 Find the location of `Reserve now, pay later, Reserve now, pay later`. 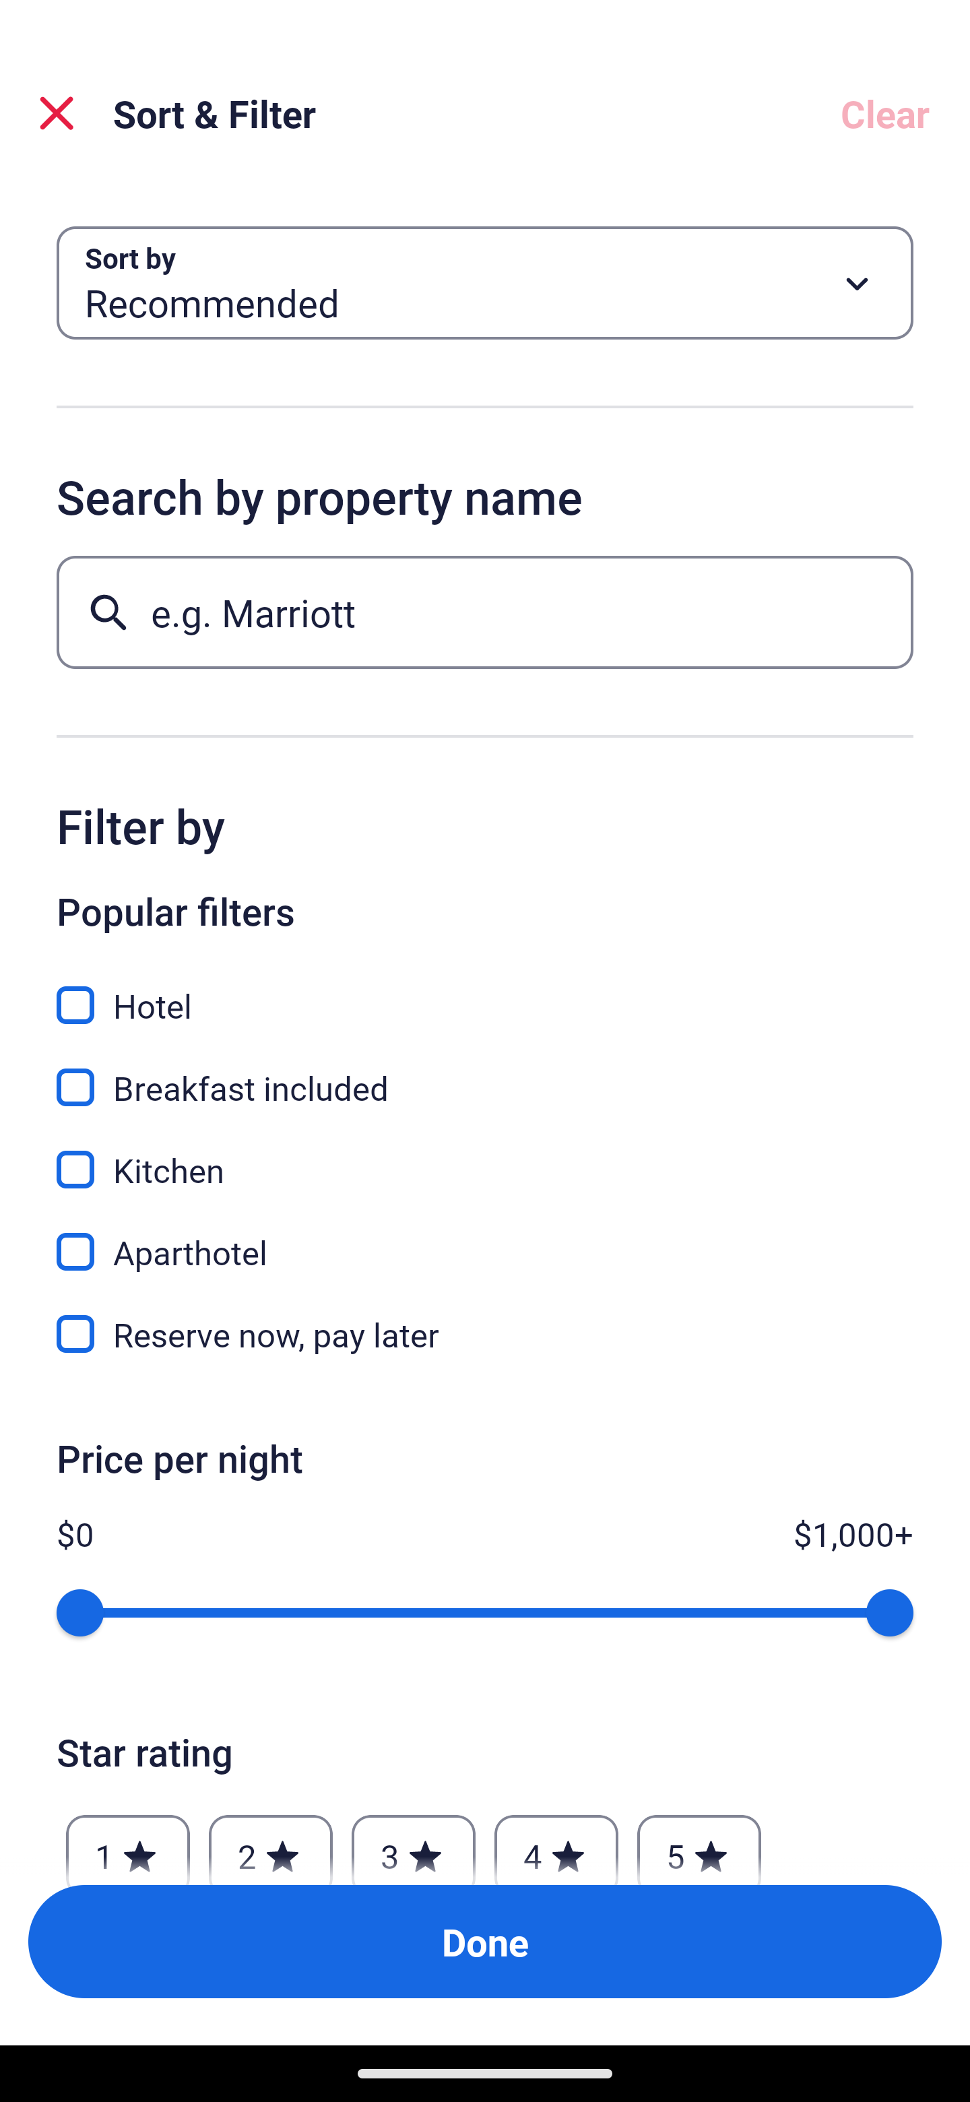

Reserve now, pay later, Reserve now, pay later is located at coordinates (485, 1334).